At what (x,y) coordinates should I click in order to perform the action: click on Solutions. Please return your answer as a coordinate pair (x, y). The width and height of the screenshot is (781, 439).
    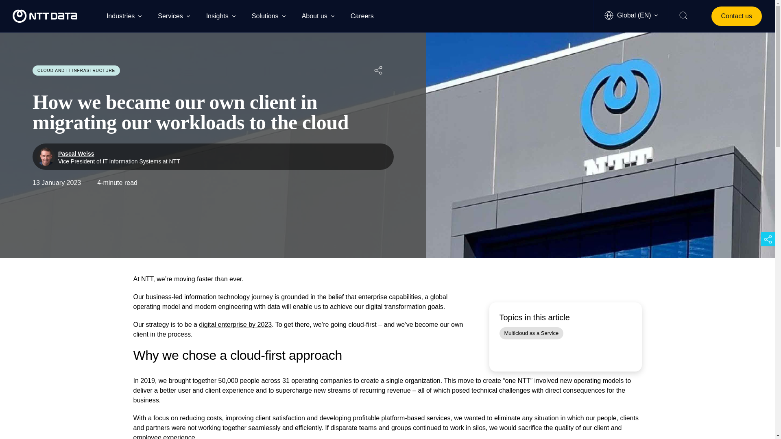
    Looking at the image, I should click on (213, 156).